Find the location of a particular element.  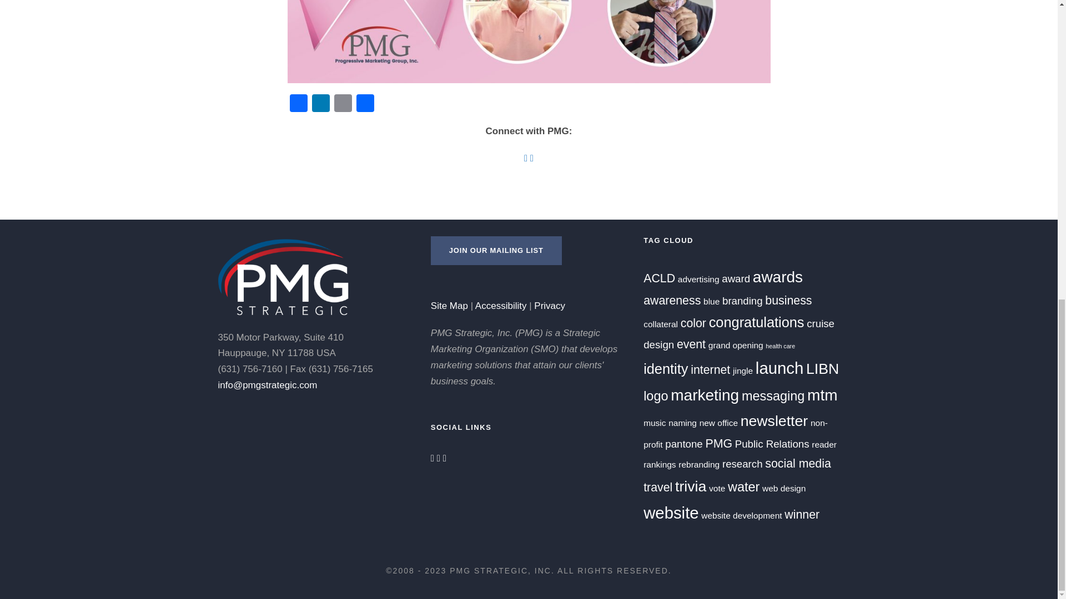

ACLD is located at coordinates (659, 278).